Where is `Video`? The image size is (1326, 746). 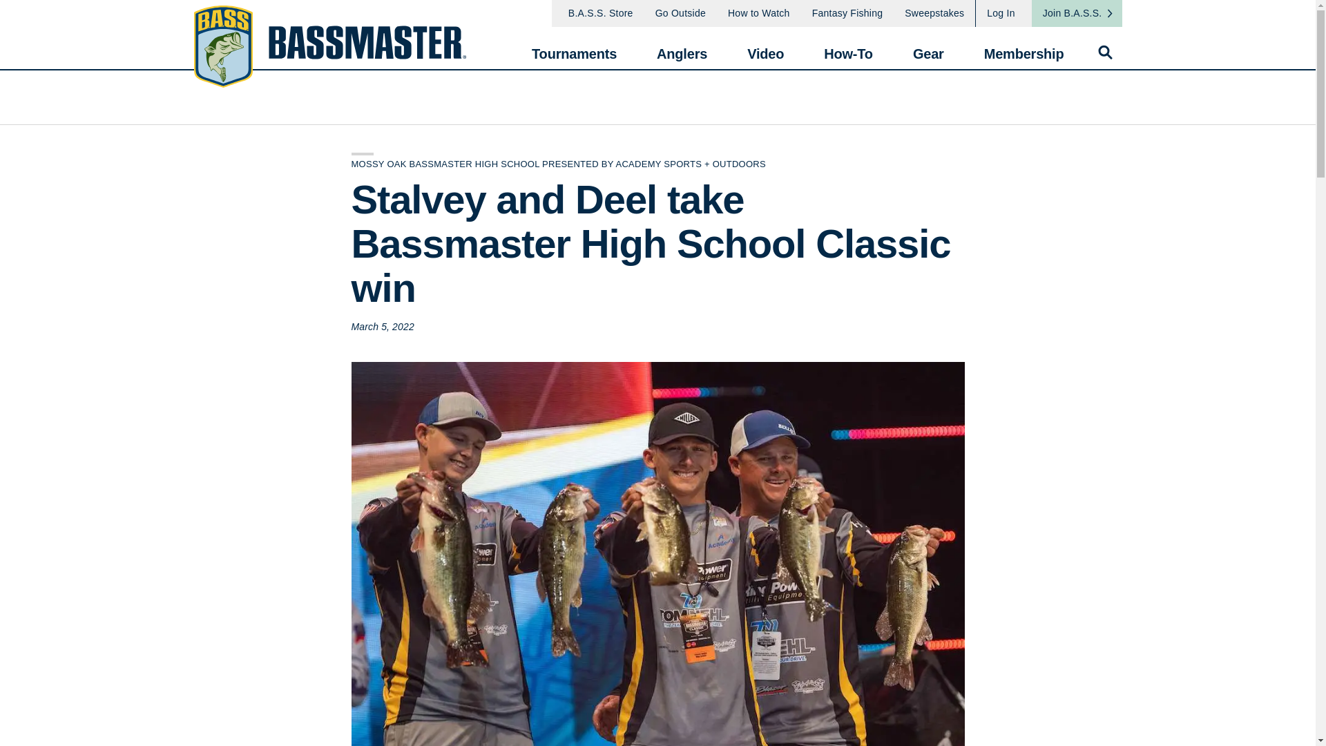 Video is located at coordinates (765, 48).